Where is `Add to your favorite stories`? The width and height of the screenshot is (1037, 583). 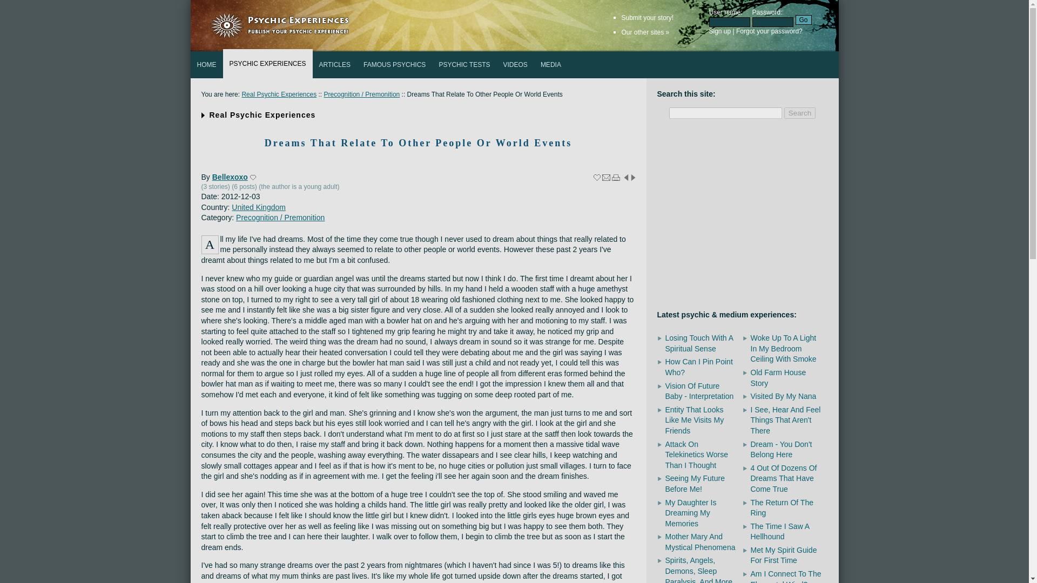
Add to your favorite stories is located at coordinates (596, 177).